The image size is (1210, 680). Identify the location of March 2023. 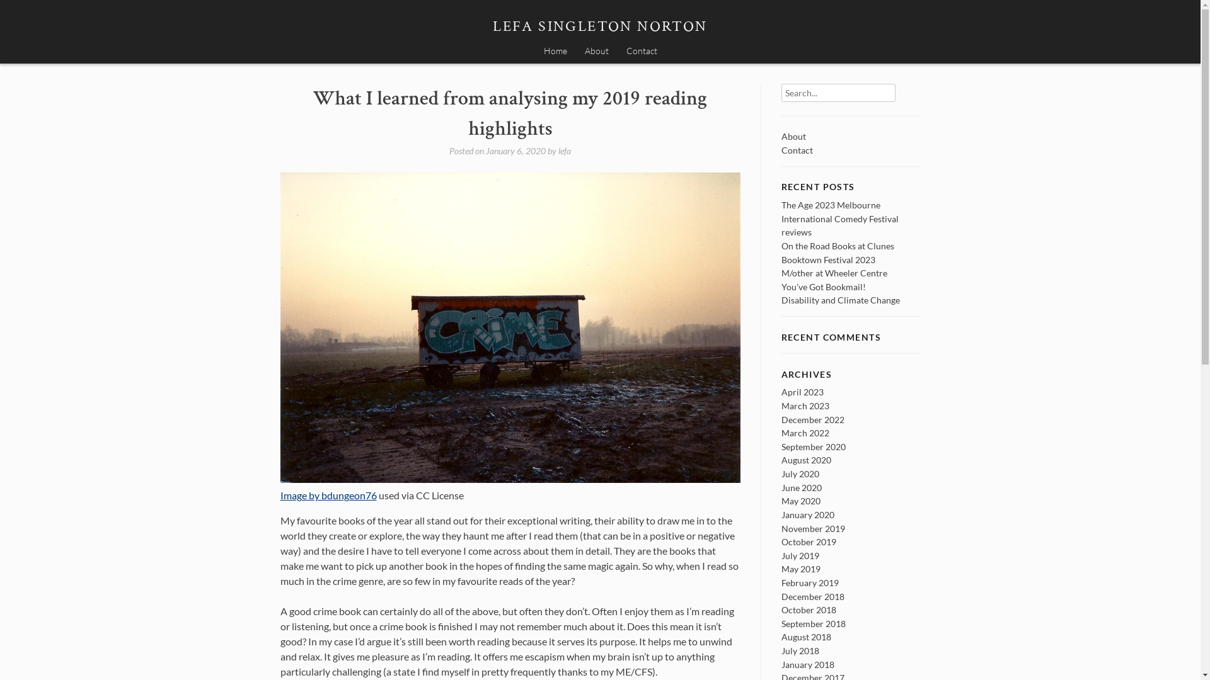
(805, 405).